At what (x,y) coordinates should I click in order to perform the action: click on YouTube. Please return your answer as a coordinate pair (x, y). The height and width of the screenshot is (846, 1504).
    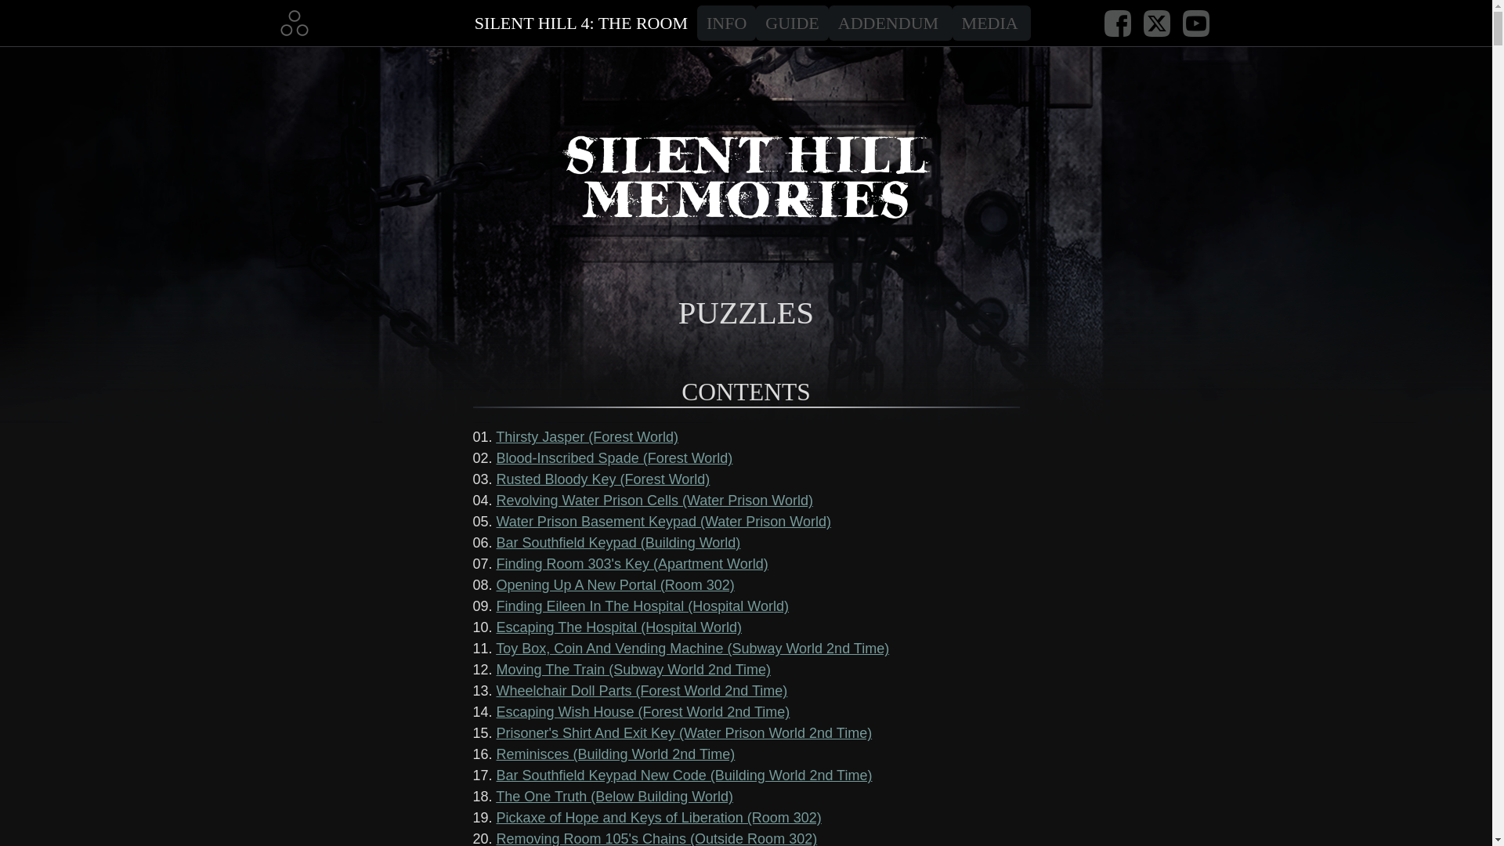
    Looking at the image, I should click on (1195, 22).